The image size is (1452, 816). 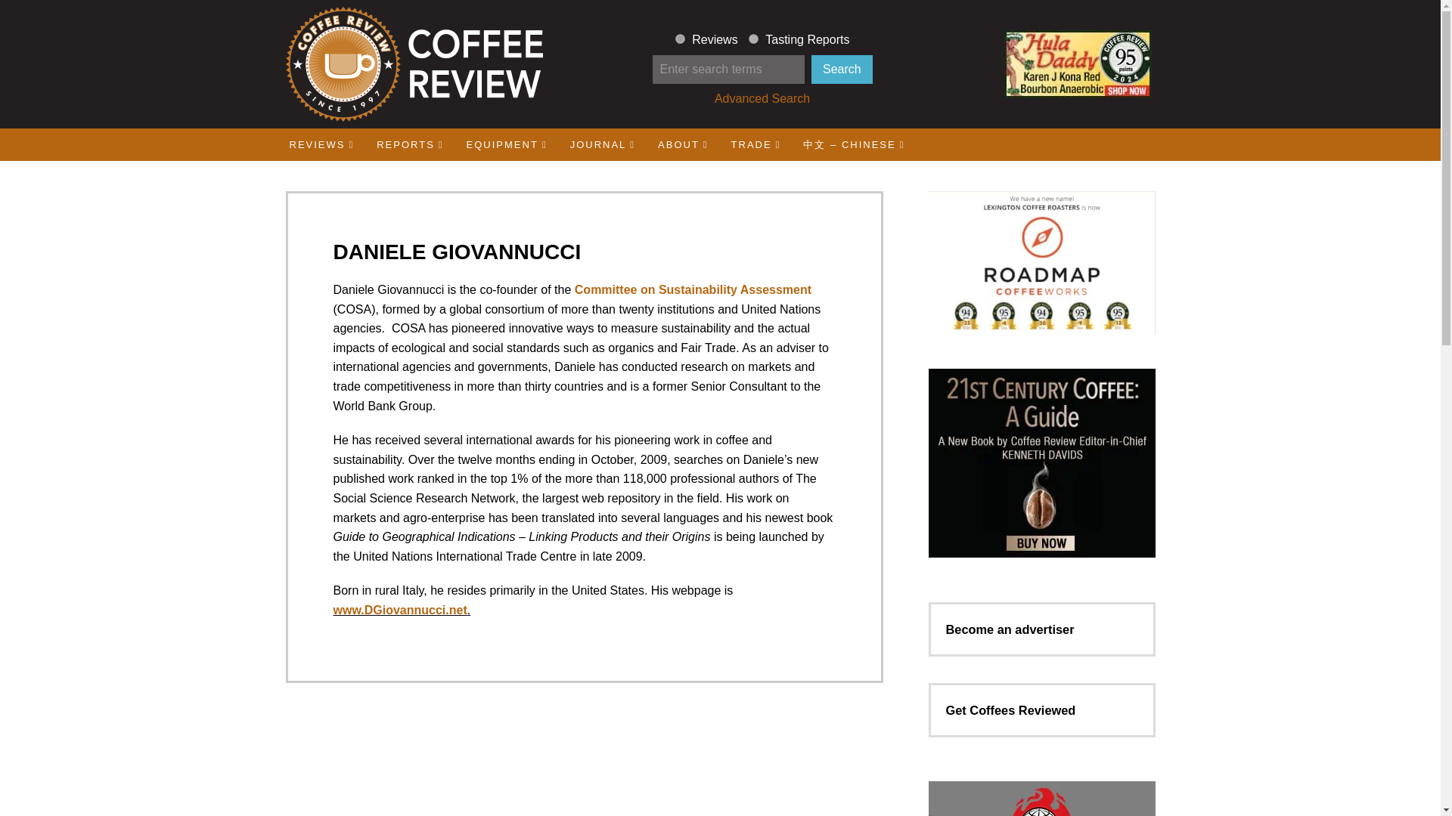 I want to click on EQUIPMENT, so click(x=507, y=144).